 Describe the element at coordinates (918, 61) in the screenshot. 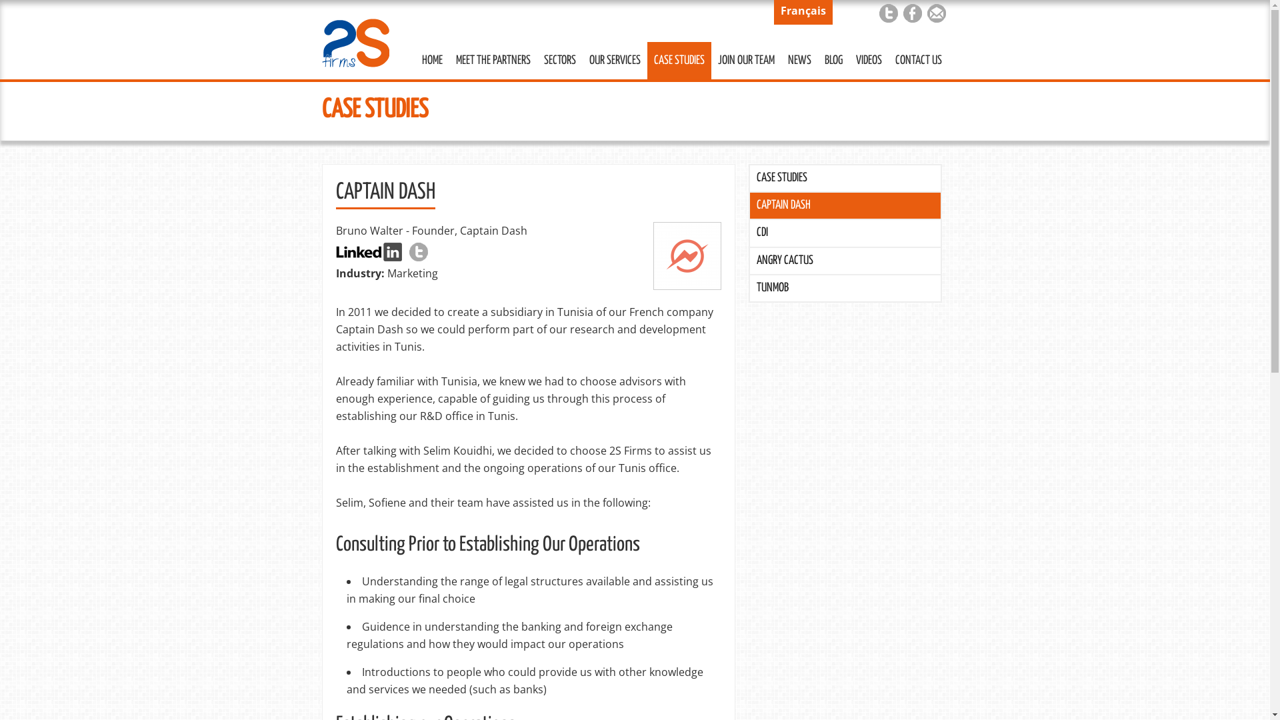

I see `CONTACT US` at that location.